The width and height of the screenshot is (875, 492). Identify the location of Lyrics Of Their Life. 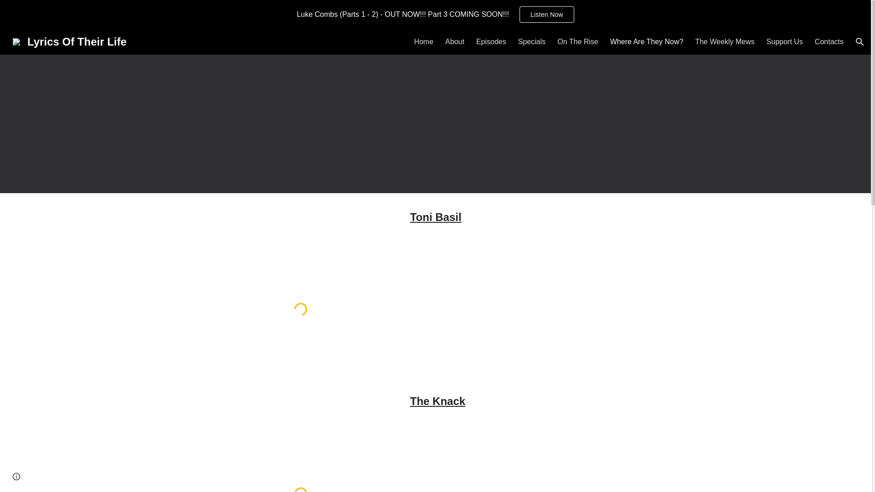
(69, 40).